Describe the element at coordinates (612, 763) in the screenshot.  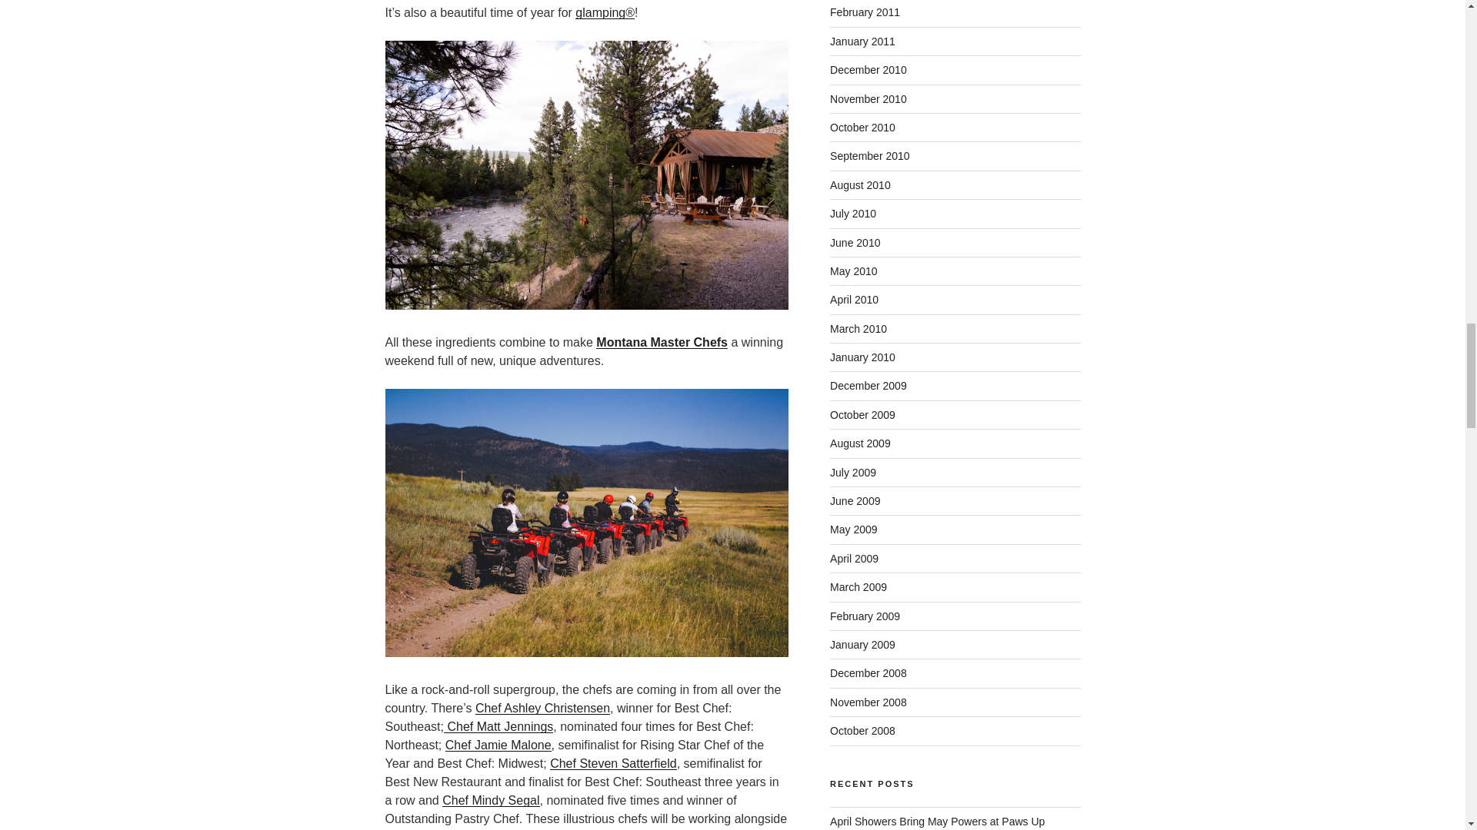
I see `Chef Steven Satterfield` at that location.